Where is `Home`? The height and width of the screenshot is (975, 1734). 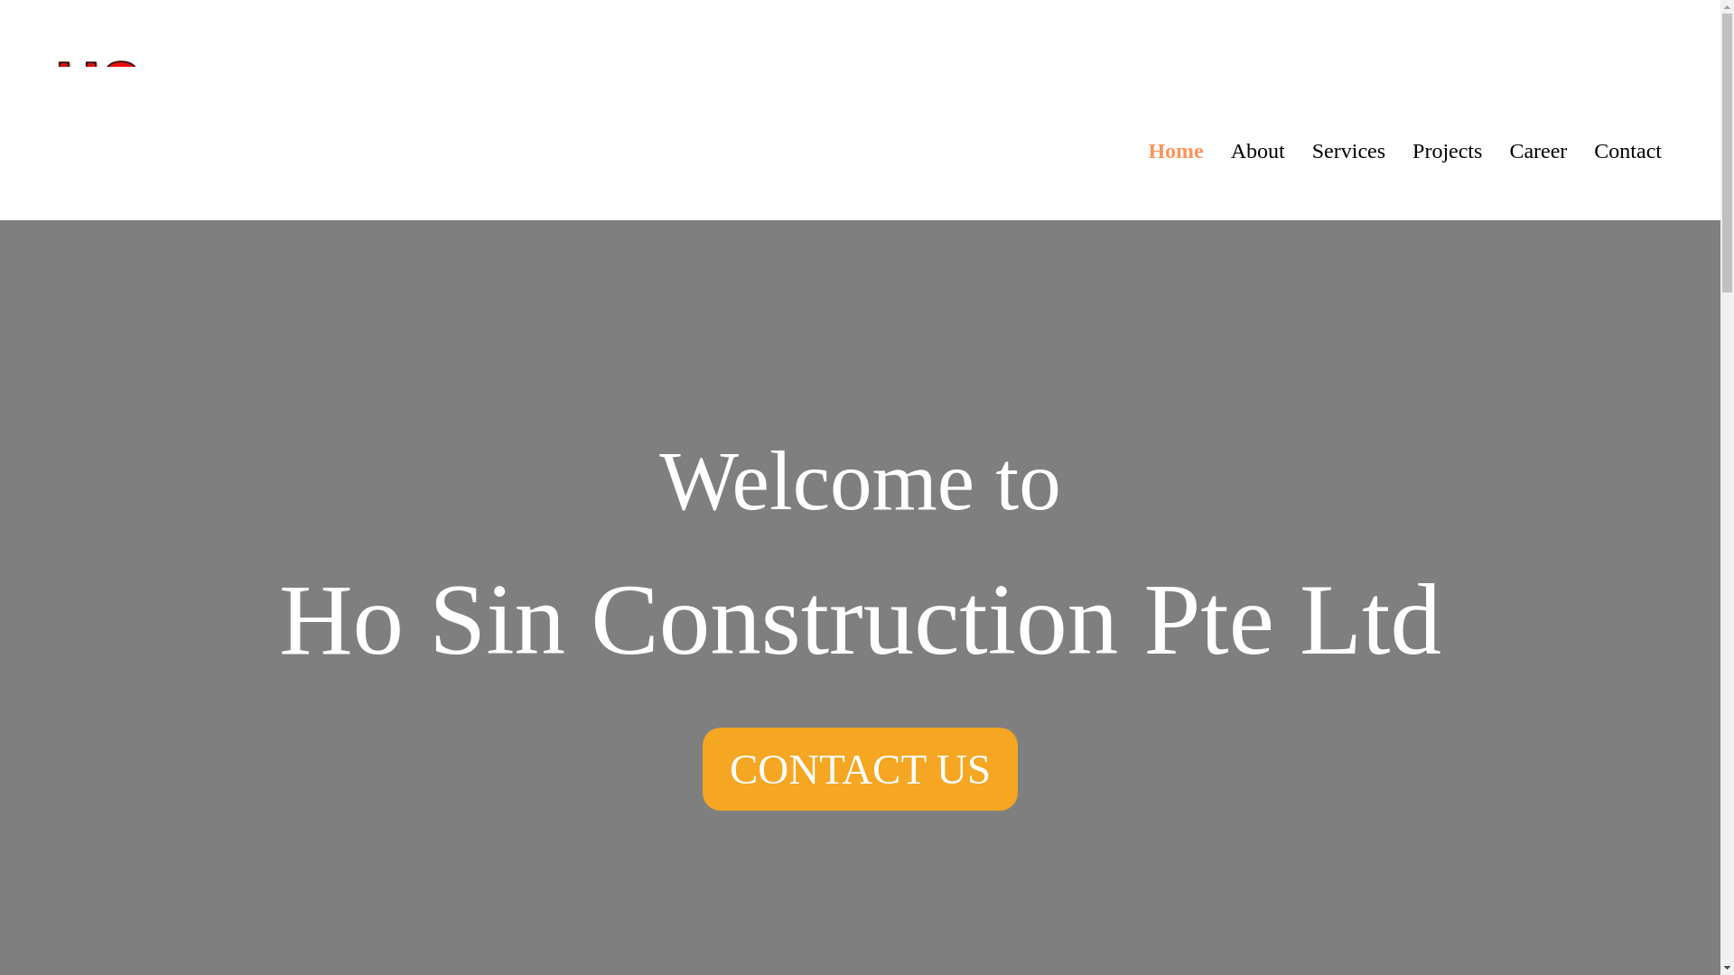
Home is located at coordinates (1176, 151).